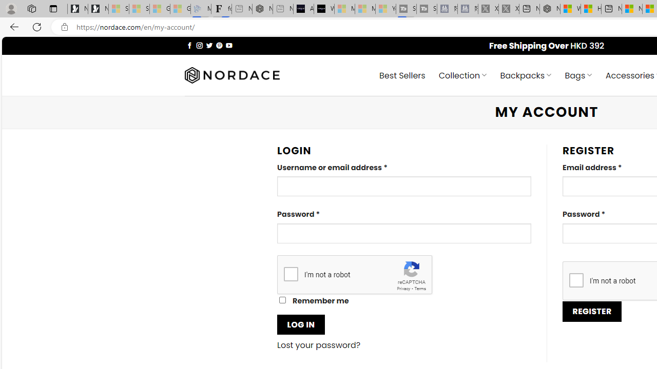 Image resolution: width=657 pixels, height=369 pixels. Describe the element at coordinates (283, 9) in the screenshot. I see `New tab - Sleeping` at that location.